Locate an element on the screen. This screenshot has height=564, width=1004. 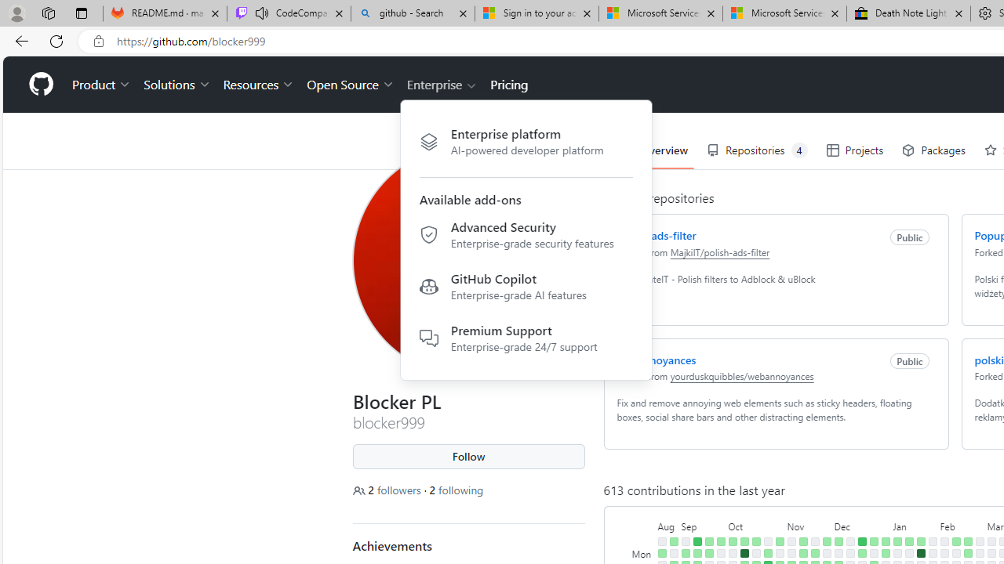
No contributions on December 11th. is located at coordinates (850, 553).